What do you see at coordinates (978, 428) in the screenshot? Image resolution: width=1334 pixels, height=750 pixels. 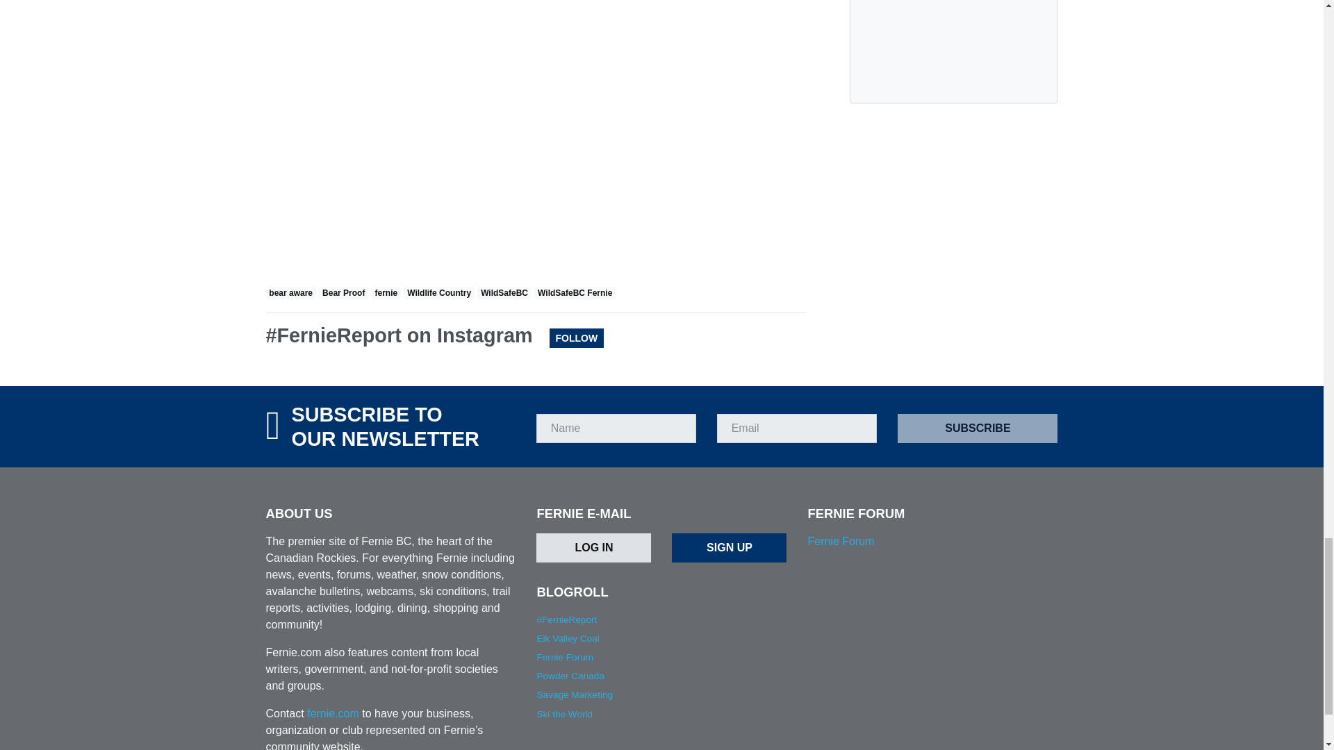 I see `Subscribe` at bounding box center [978, 428].